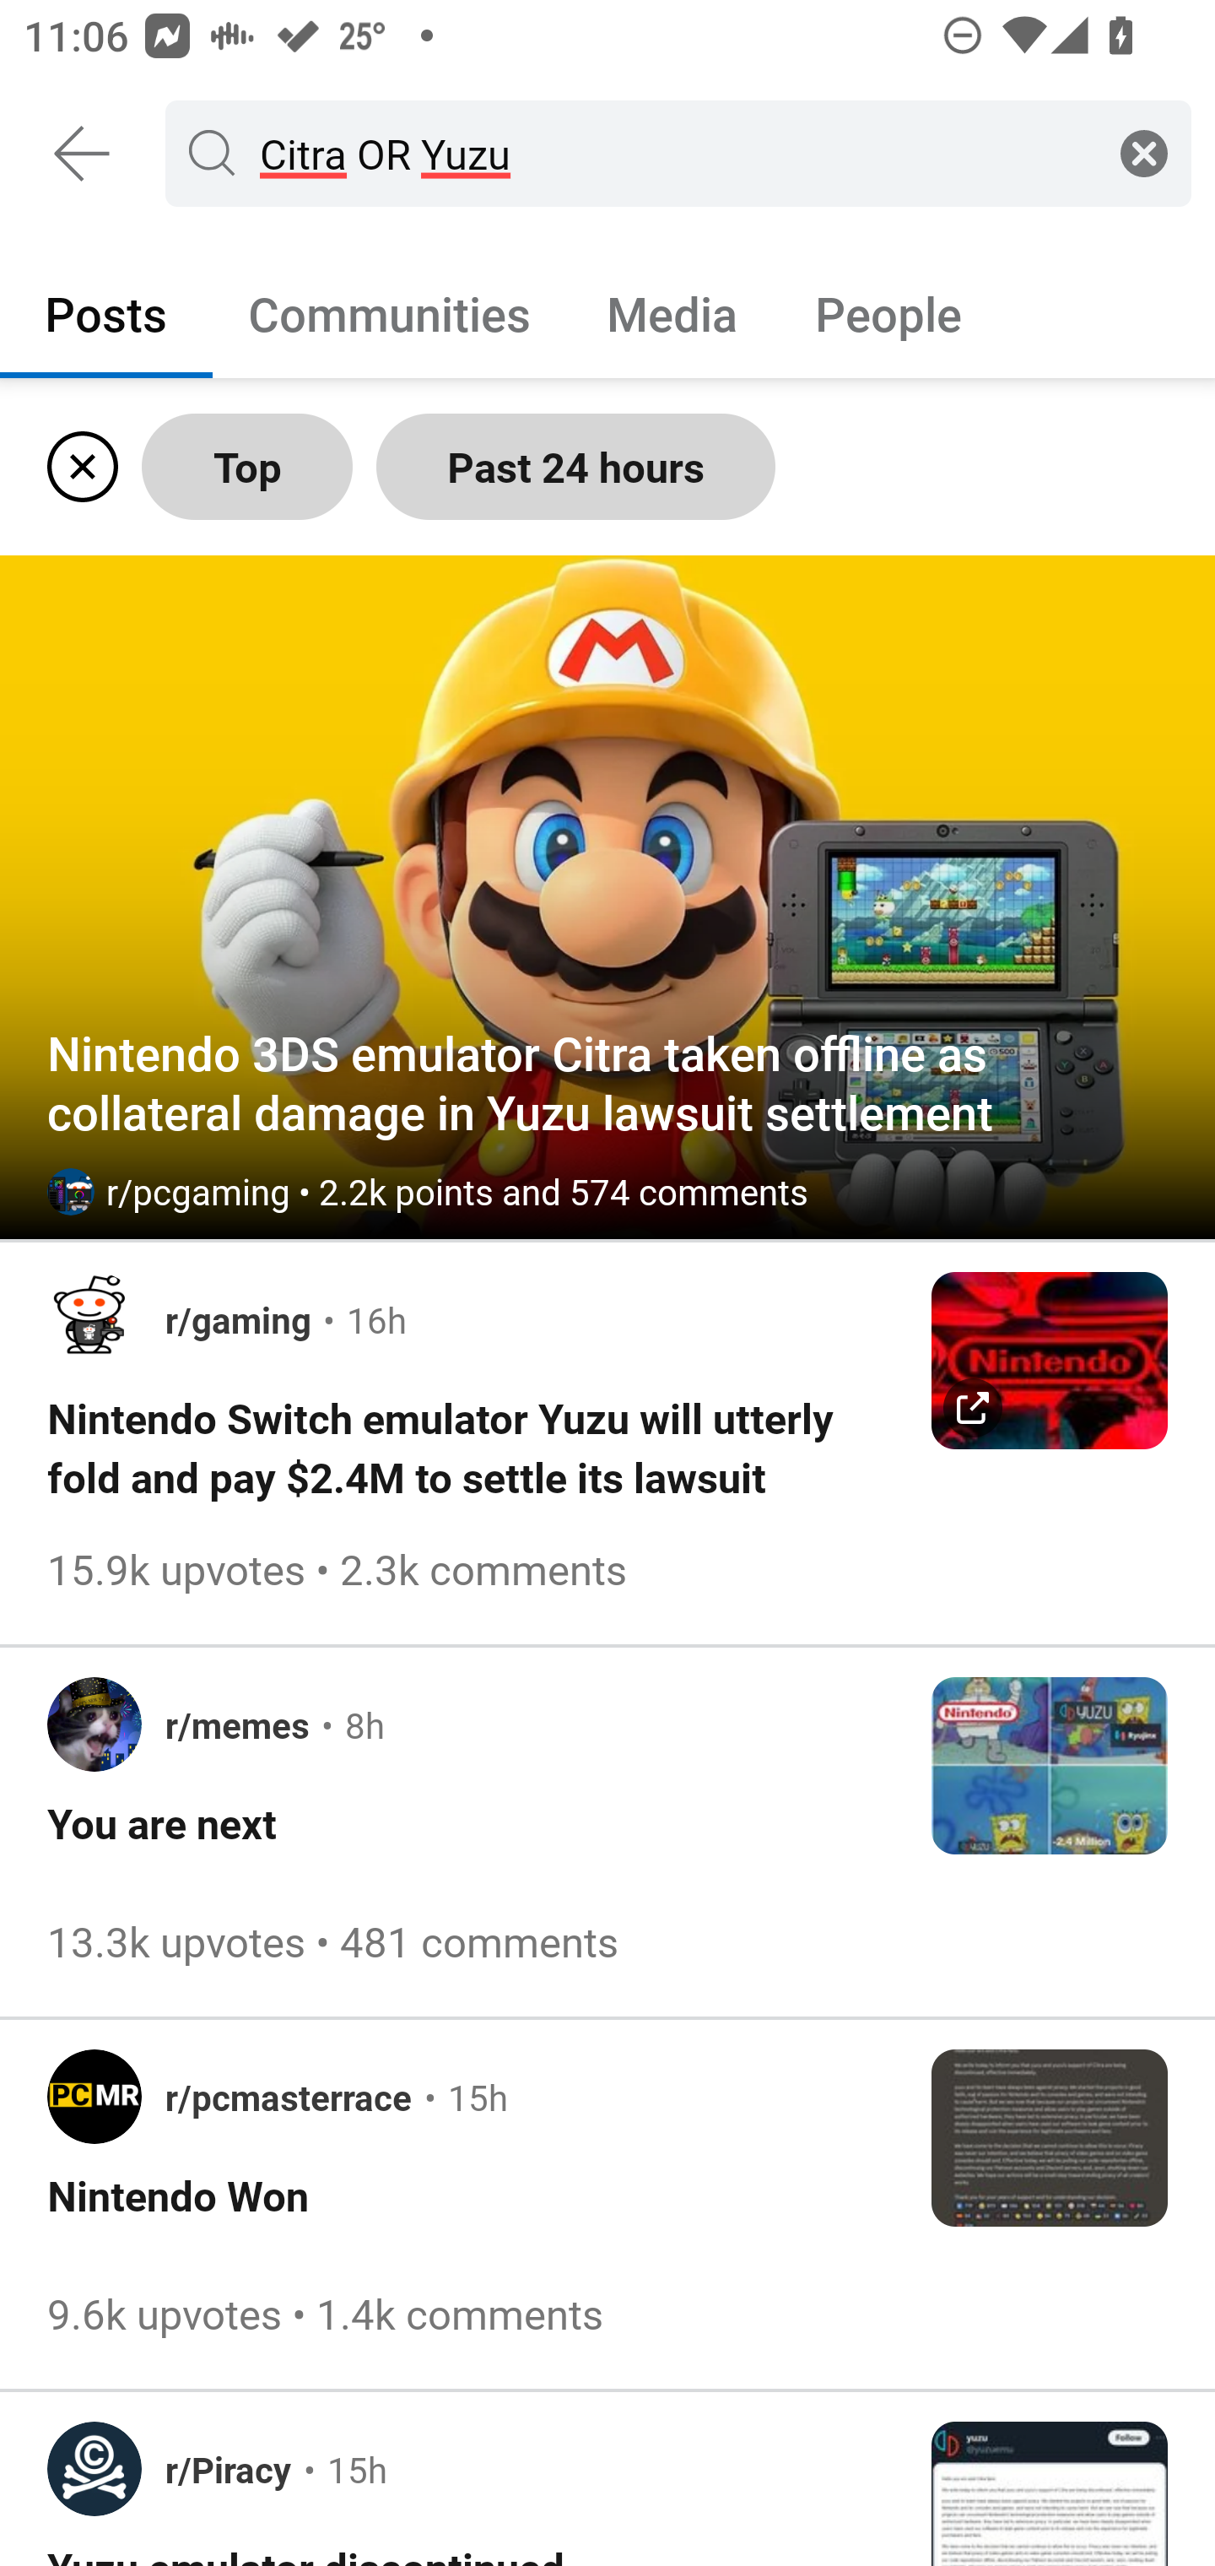 The height and width of the screenshot is (2566, 1215). Describe the element at coordinates (575, 467) in the screenshot. I see `Past 24 hours Filter Time by Past 24 hours` at that location.